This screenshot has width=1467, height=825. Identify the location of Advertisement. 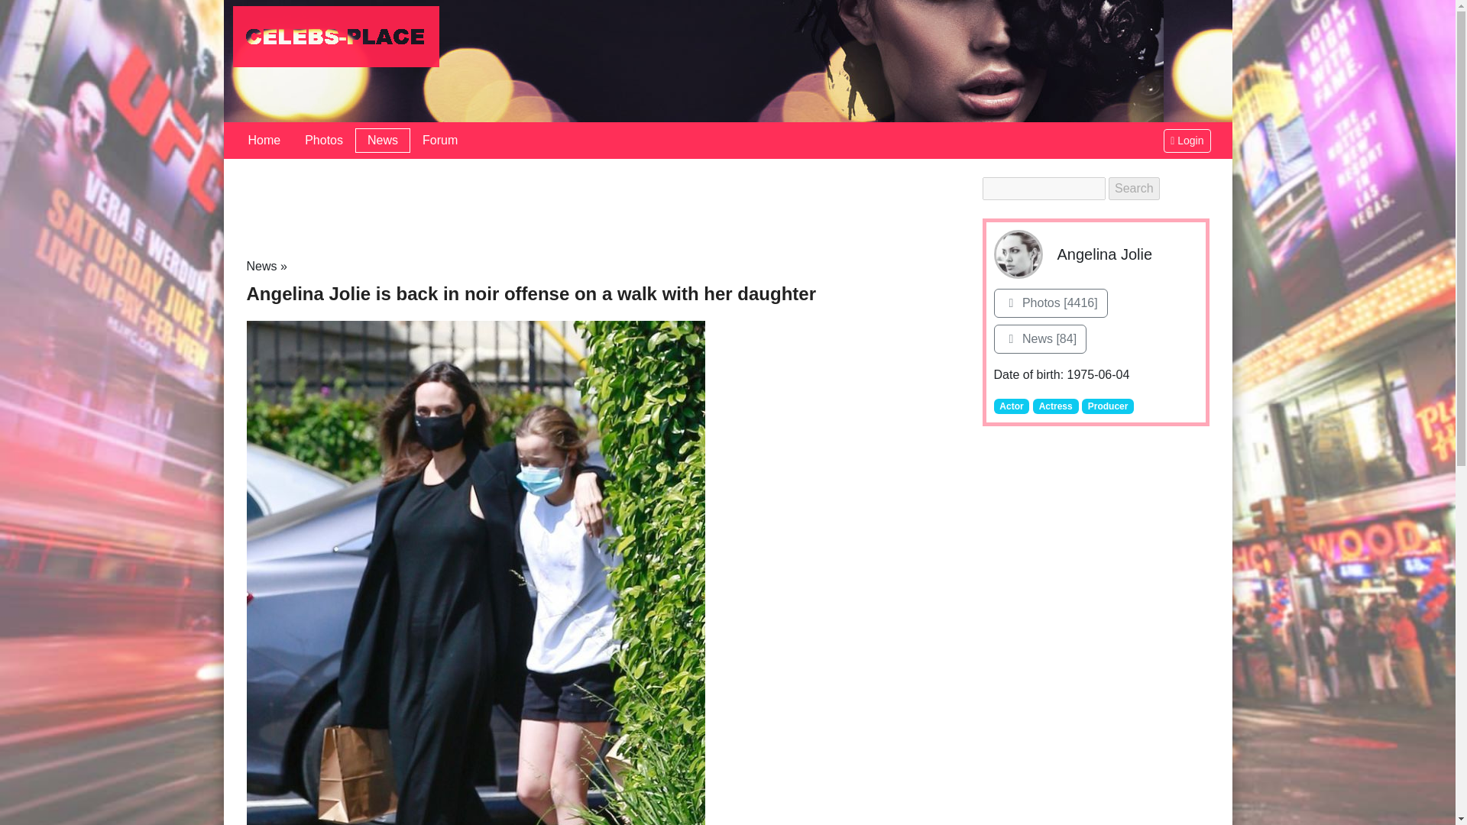
(1095, 591).